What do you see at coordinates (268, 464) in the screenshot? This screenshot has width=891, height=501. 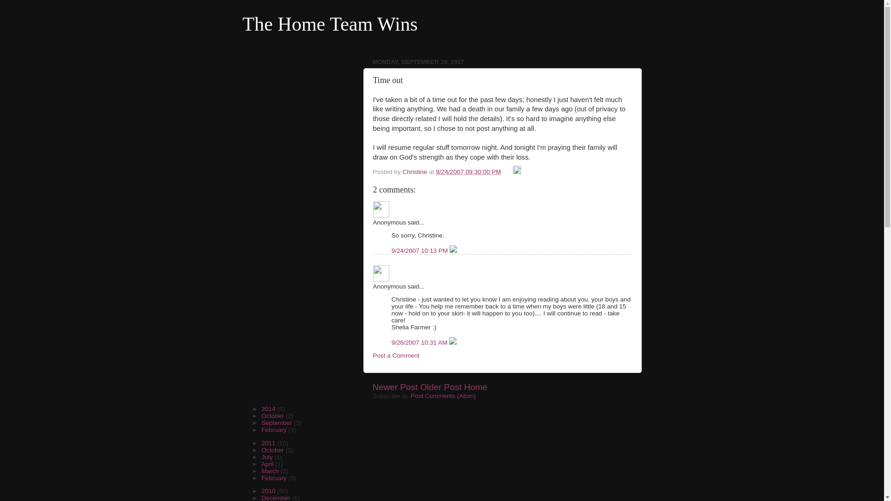 I see `April` at bounding box center [268, 464].